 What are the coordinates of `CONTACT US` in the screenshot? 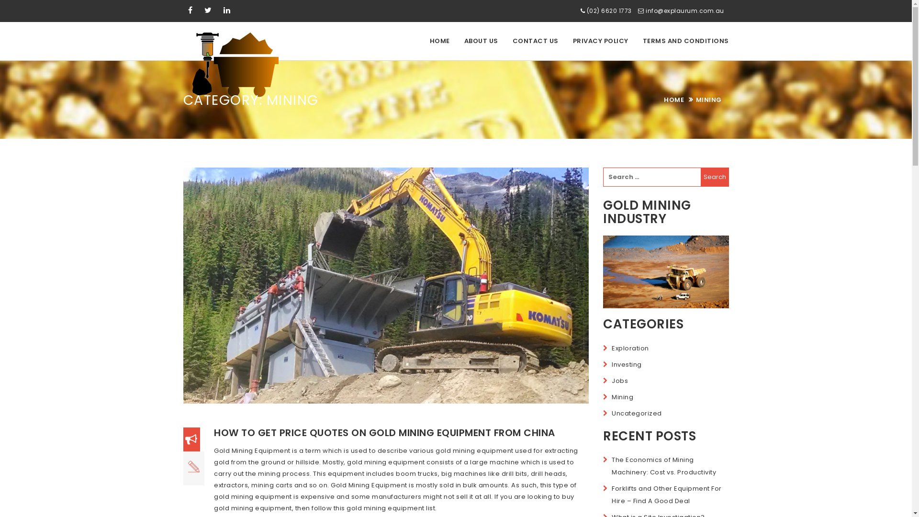 It's located at (536, 41).